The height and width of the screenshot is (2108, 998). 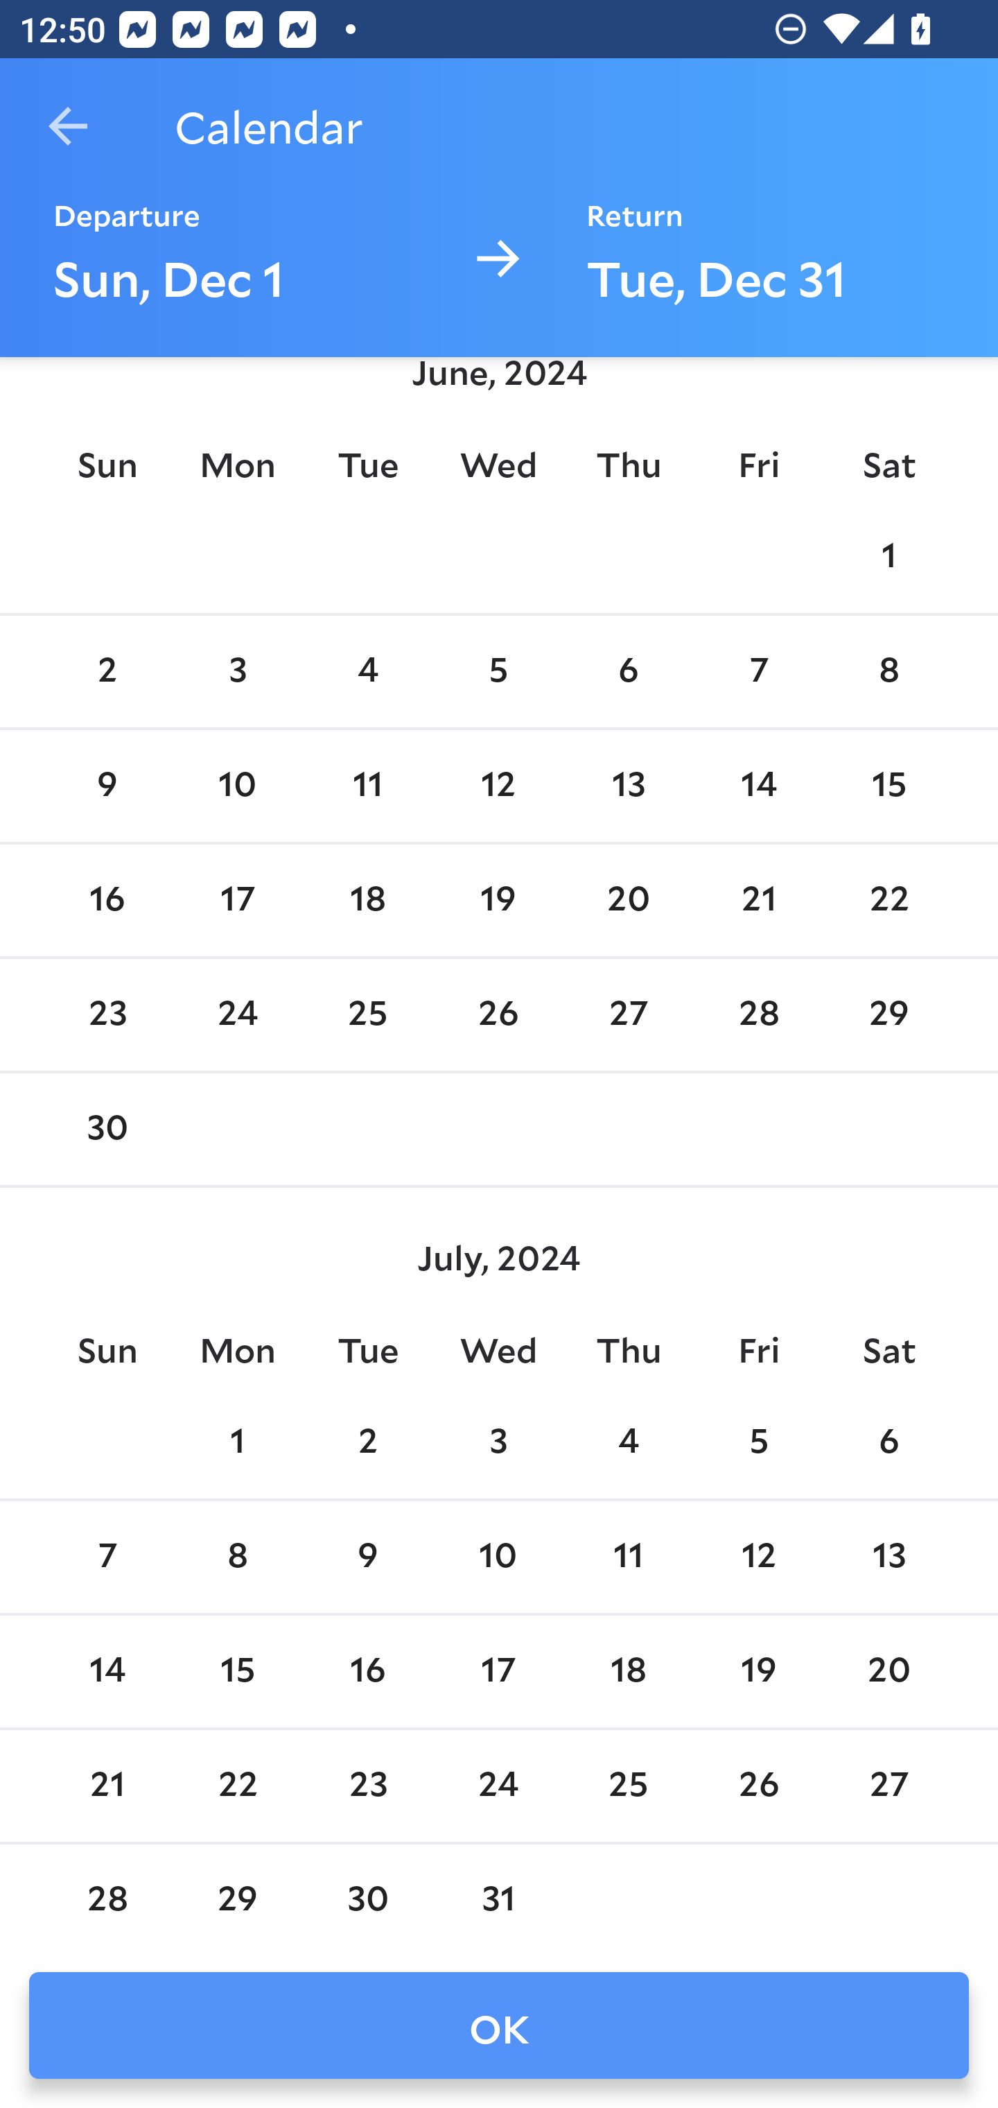 What do you see at coordinates (628, 1785) in the screenshot?
I see `25` at bounding box center [628, 1785].